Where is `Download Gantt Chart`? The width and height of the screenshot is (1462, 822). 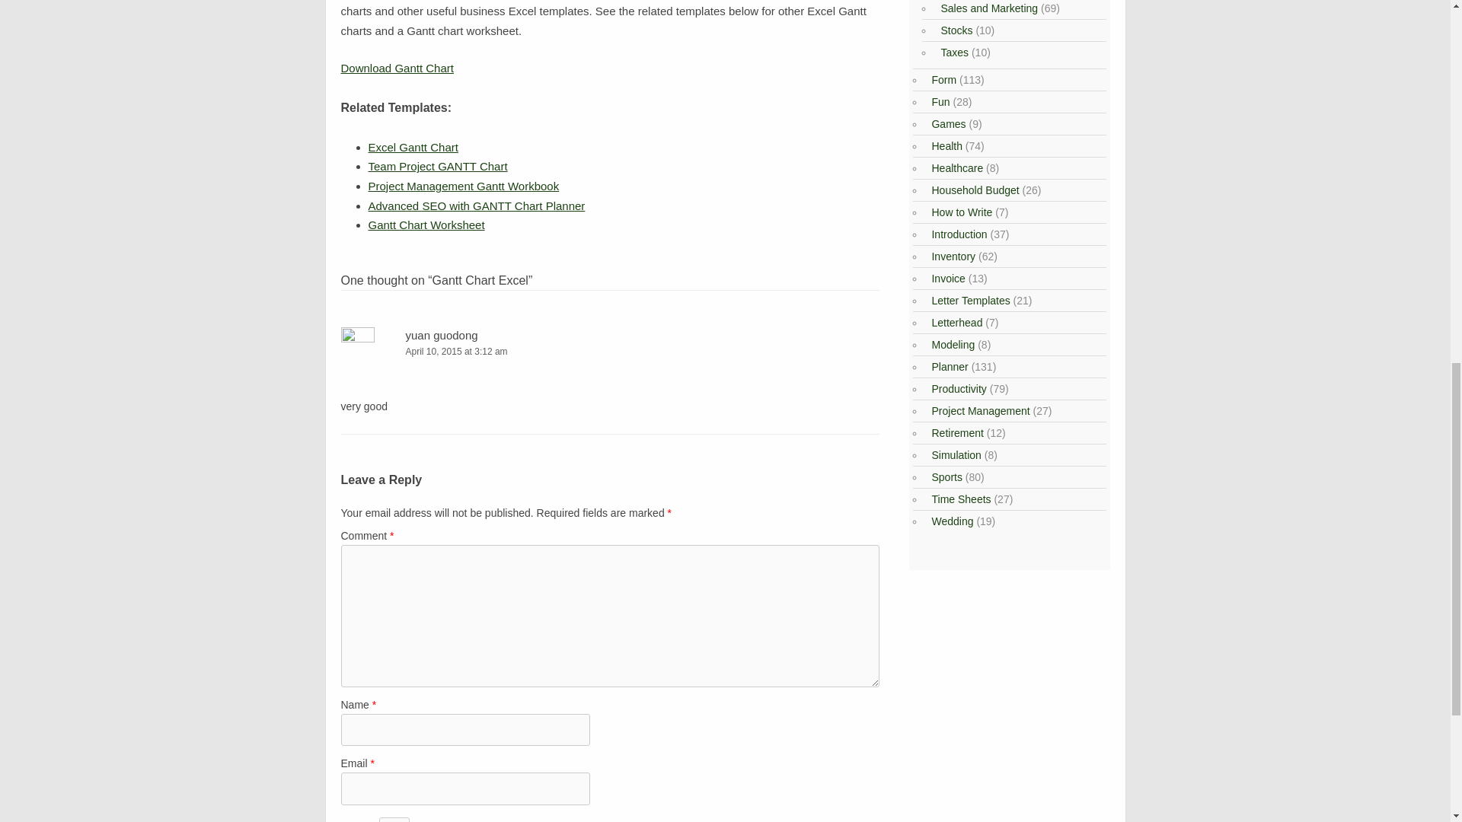 Download Gantt Chart is located at coordinates (397, 68).